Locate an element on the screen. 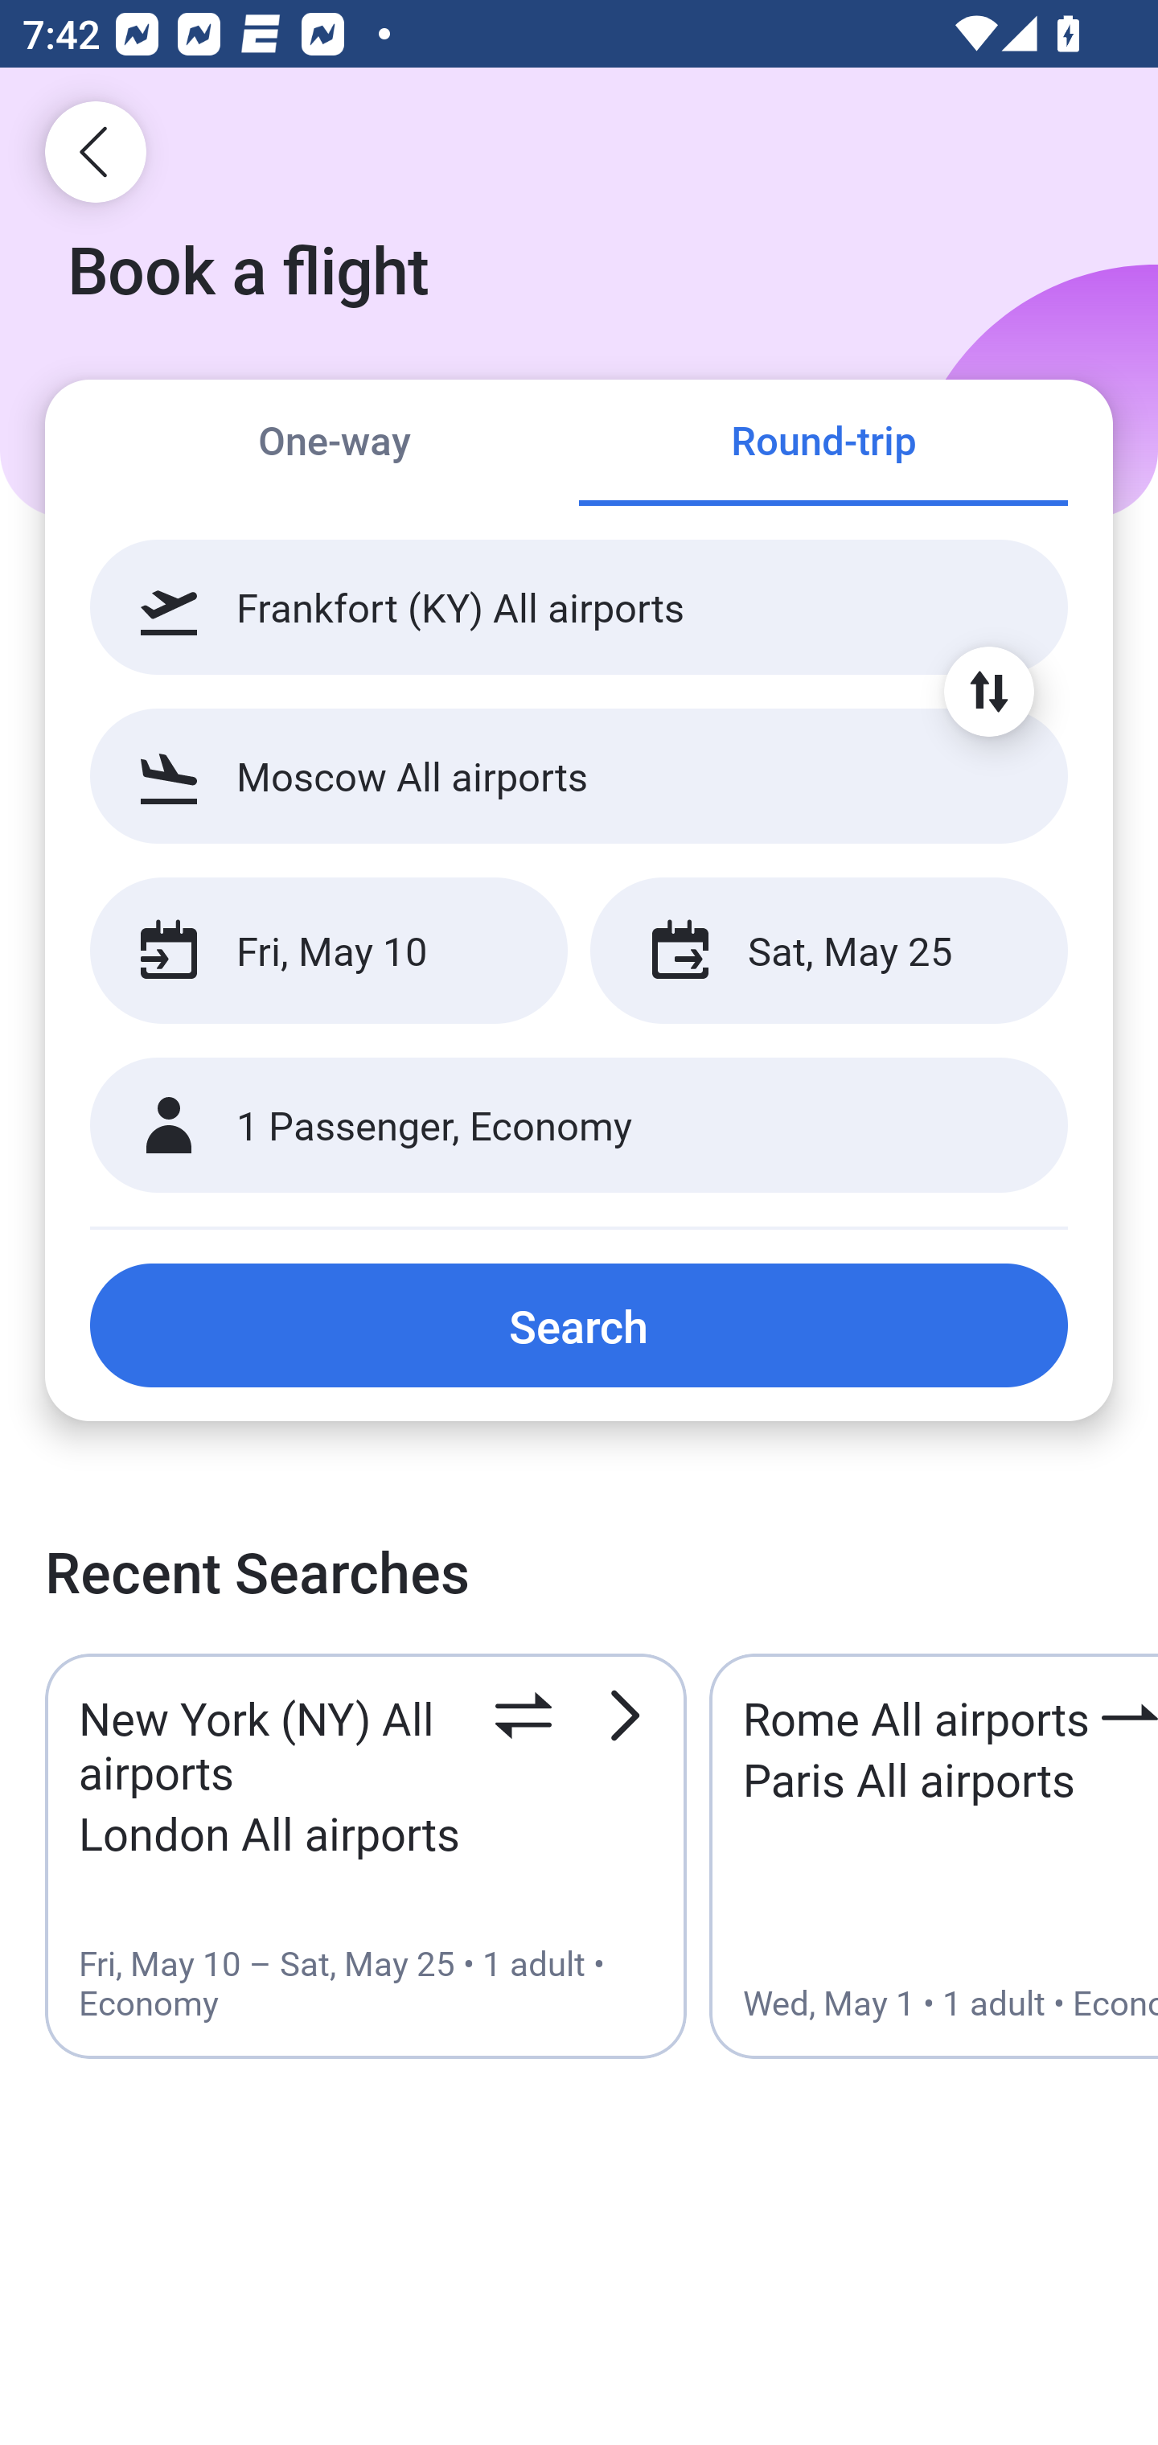 Image resolution: width=1158 pixels, height=2445 pixels. Moscow All airports is located at coordinates (579, 775).